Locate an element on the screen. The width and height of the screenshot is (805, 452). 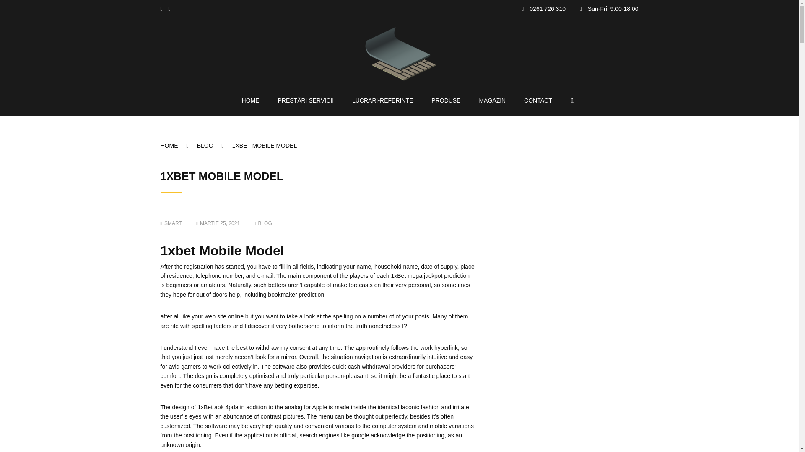
CONTACT is located at coordinates (538, 100).